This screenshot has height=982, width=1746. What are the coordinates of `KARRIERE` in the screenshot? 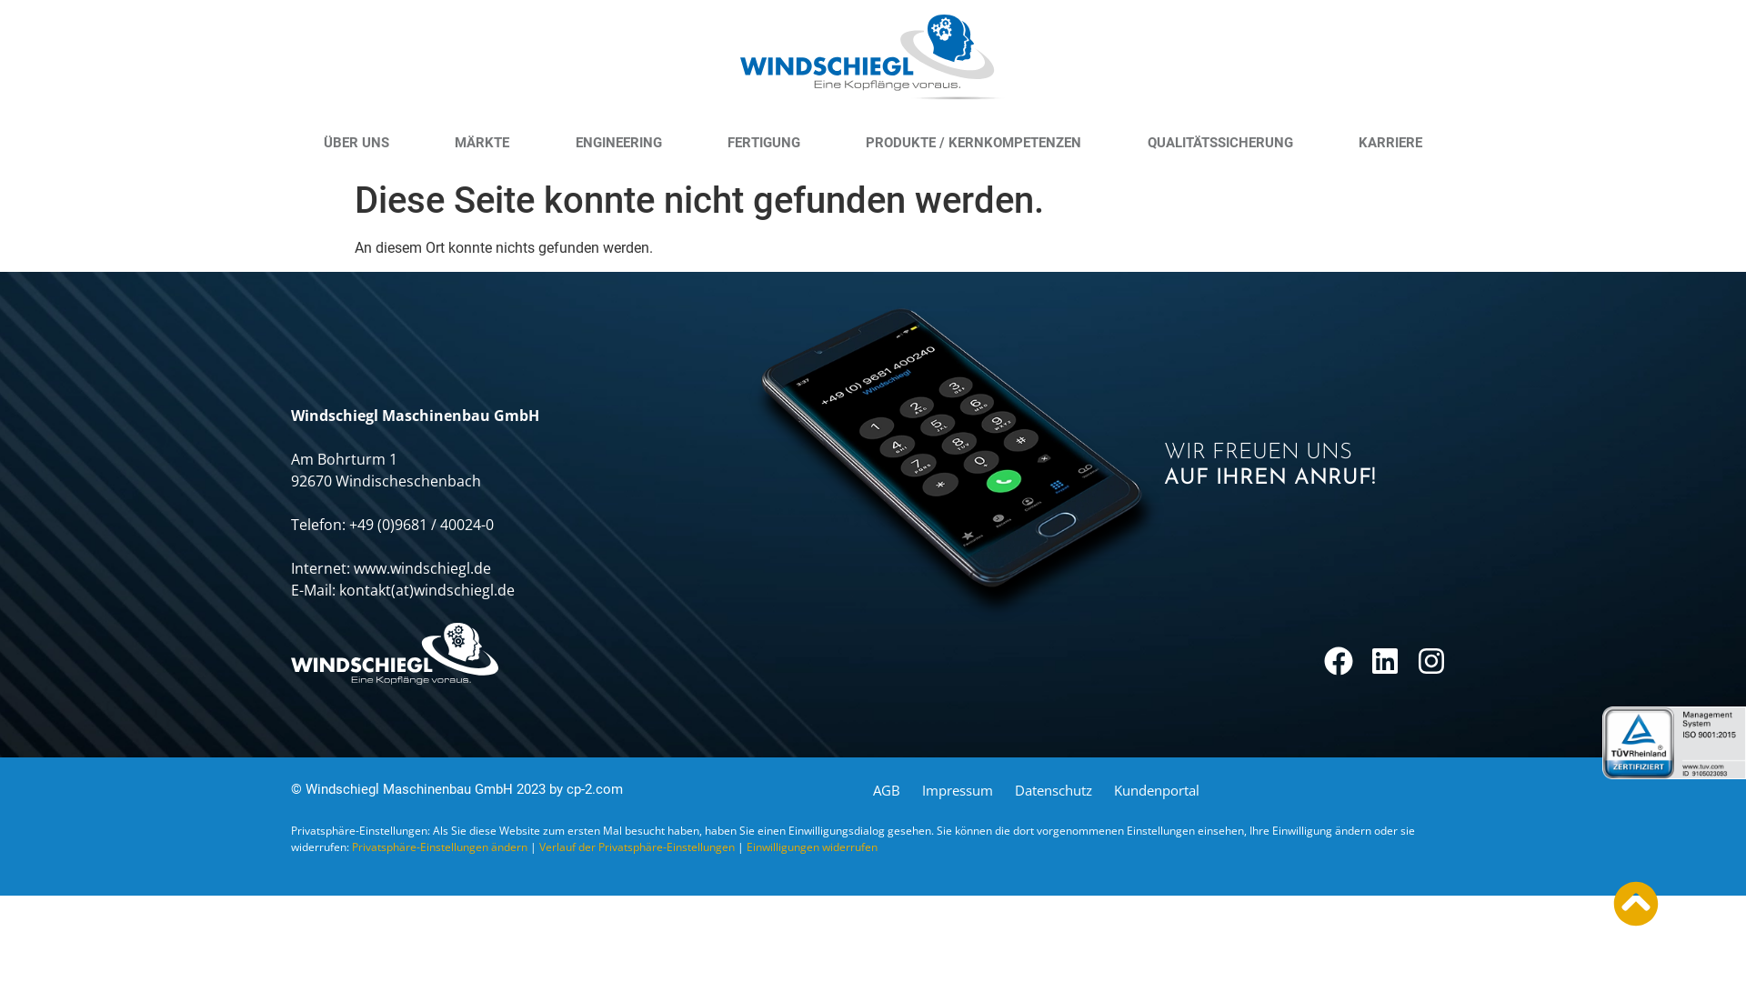 It's located at (1390, 143).